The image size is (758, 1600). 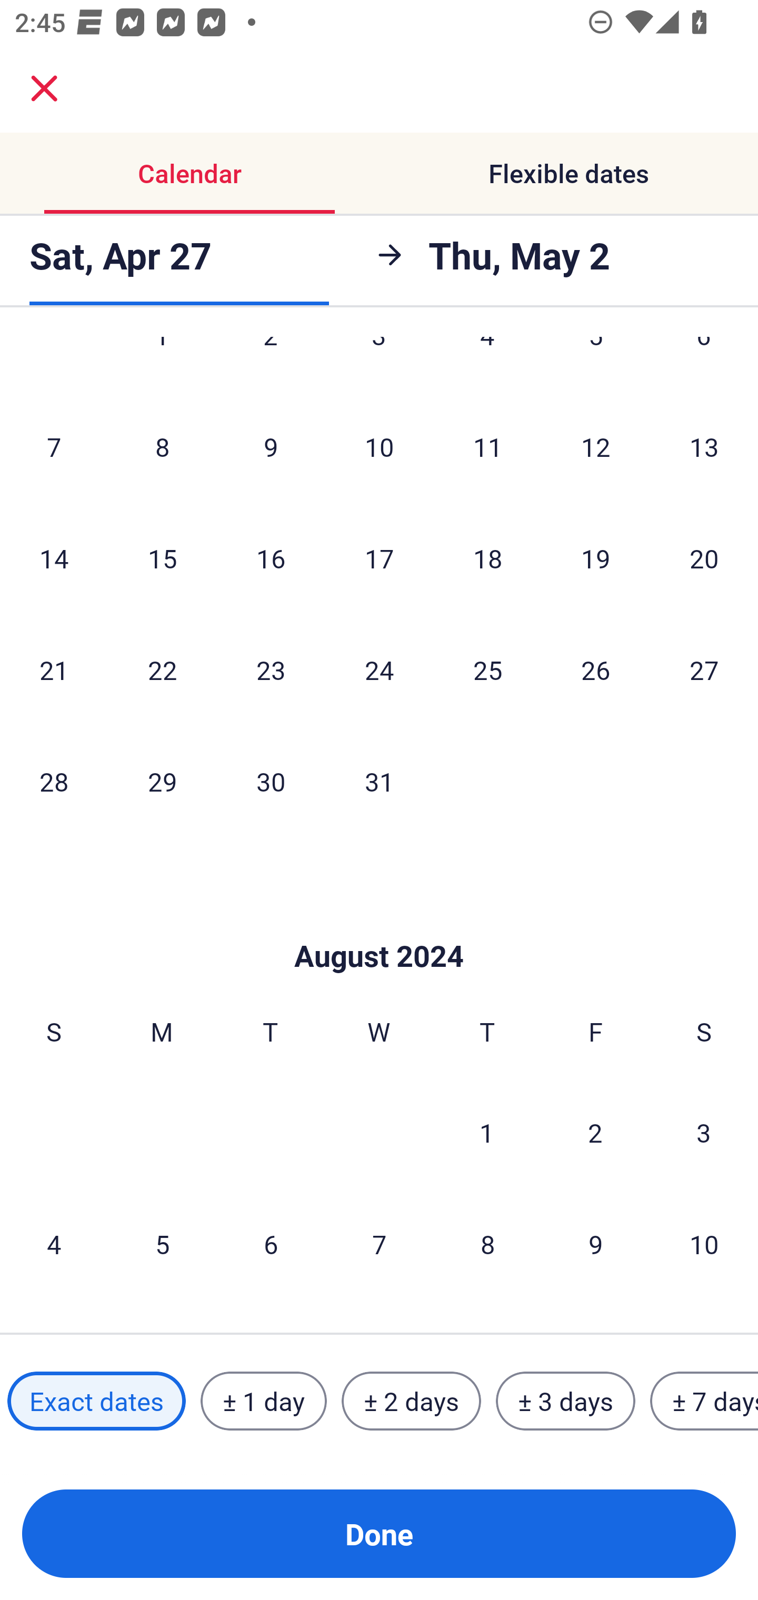 I want to click on 12 Friday, July 12, 2024, so click(x=596, y=446).